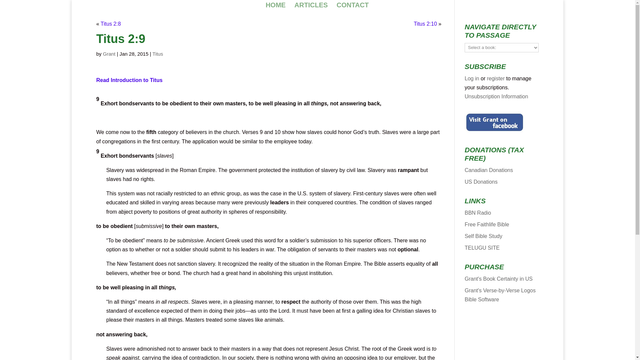  What do you see at coordinates (425, 23) in the screenshot?
I see `Titus 2:10` at bounding box center [425, 23].